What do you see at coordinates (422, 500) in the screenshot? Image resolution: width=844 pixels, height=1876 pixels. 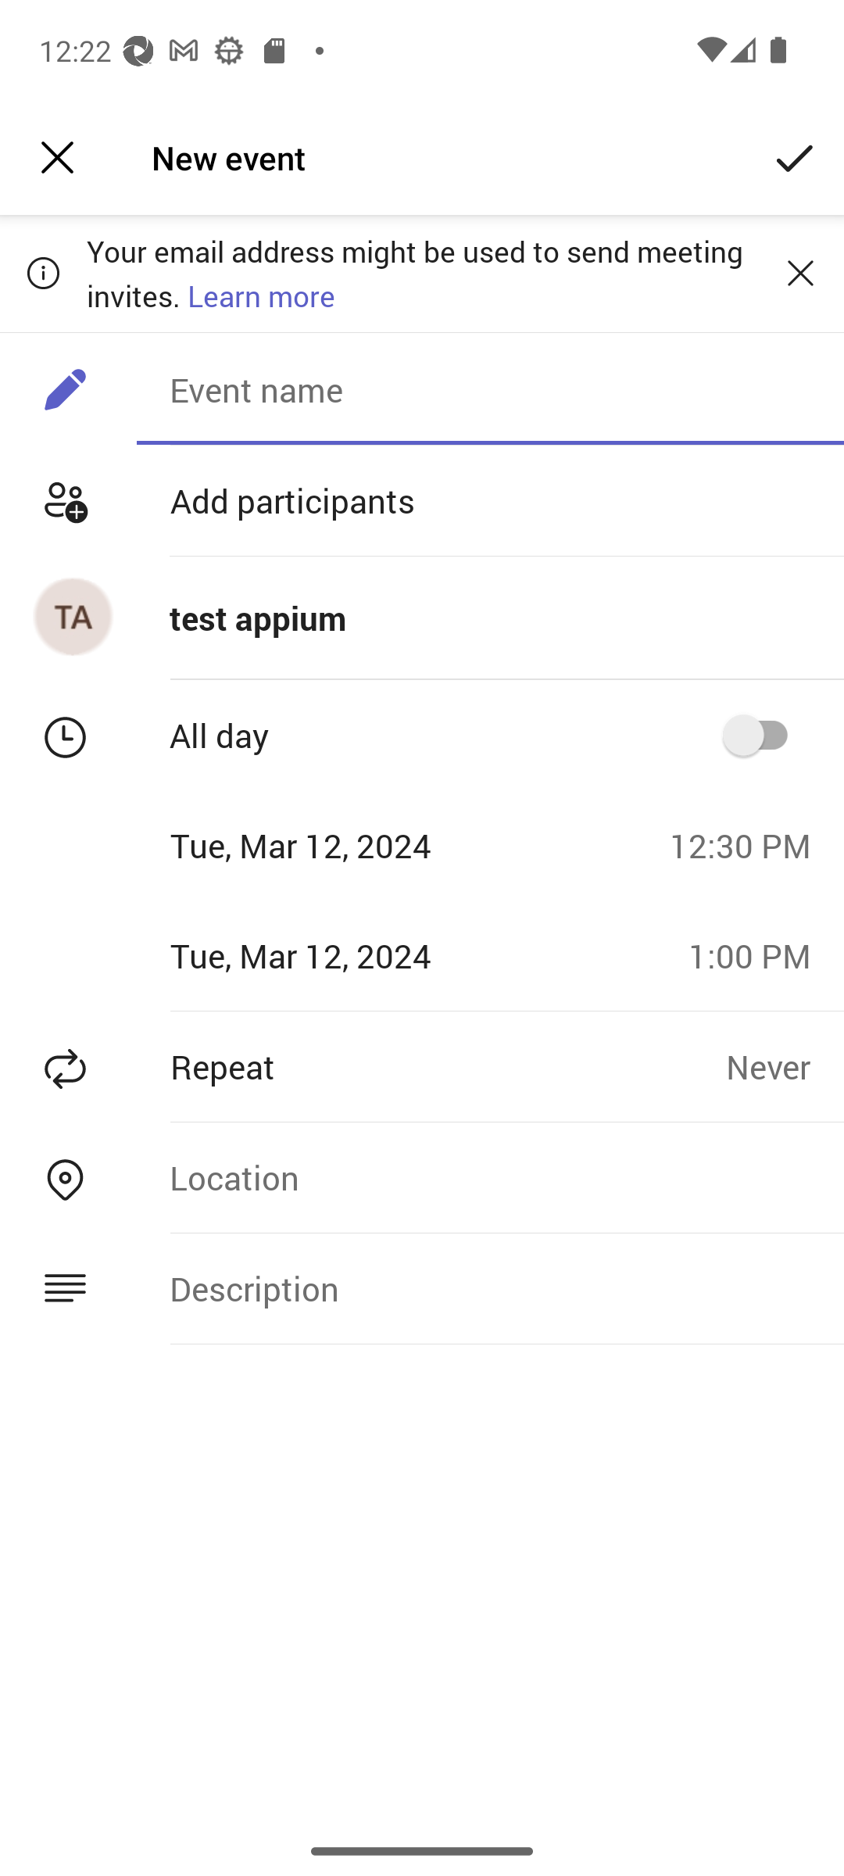 I see `Add participants Add participants option` at bounding box center [422, 500].